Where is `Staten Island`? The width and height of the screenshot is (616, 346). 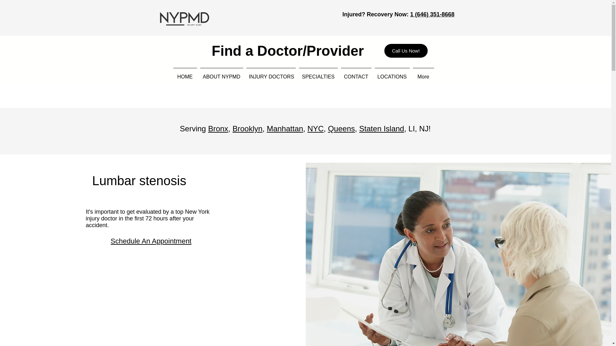
Staten Island is located at coordinates (381, 128).